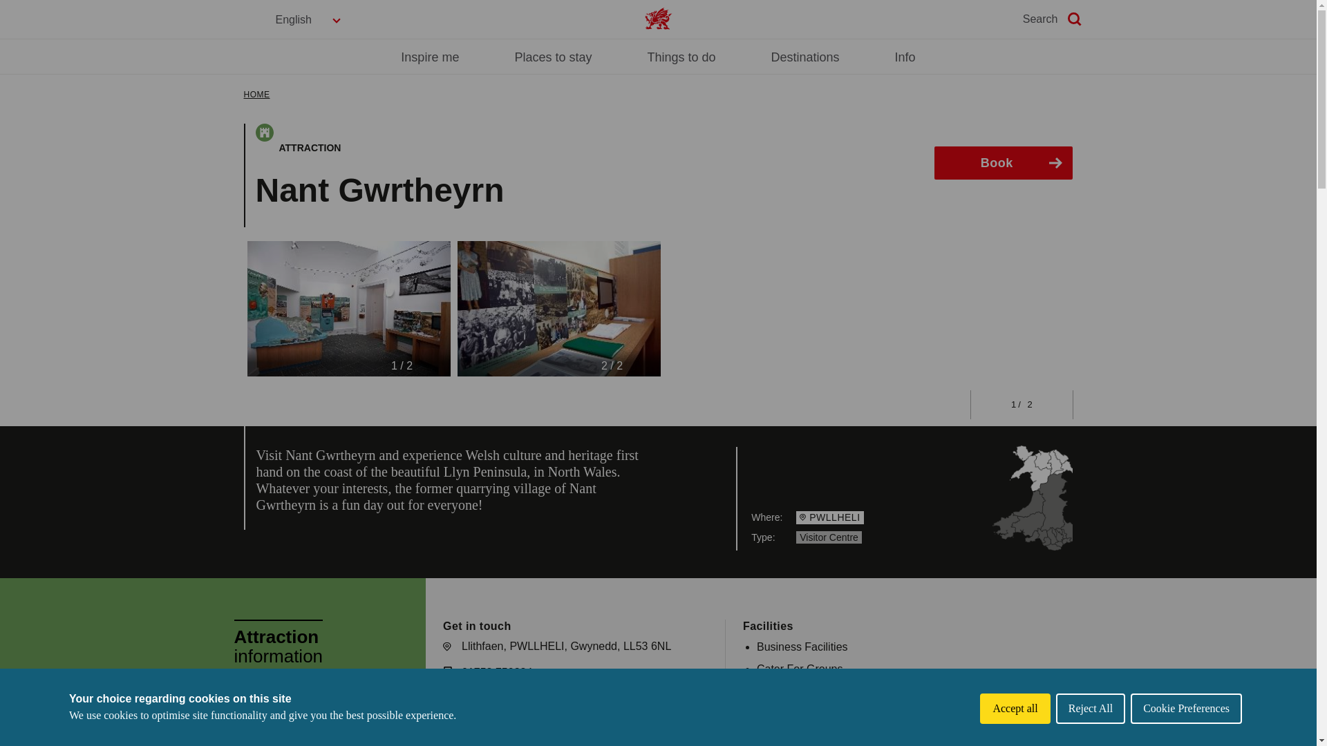  What do you see at coordinates (553, 57) in the screenshot?
I see `Places to stay` at bounding box center [553, 57].